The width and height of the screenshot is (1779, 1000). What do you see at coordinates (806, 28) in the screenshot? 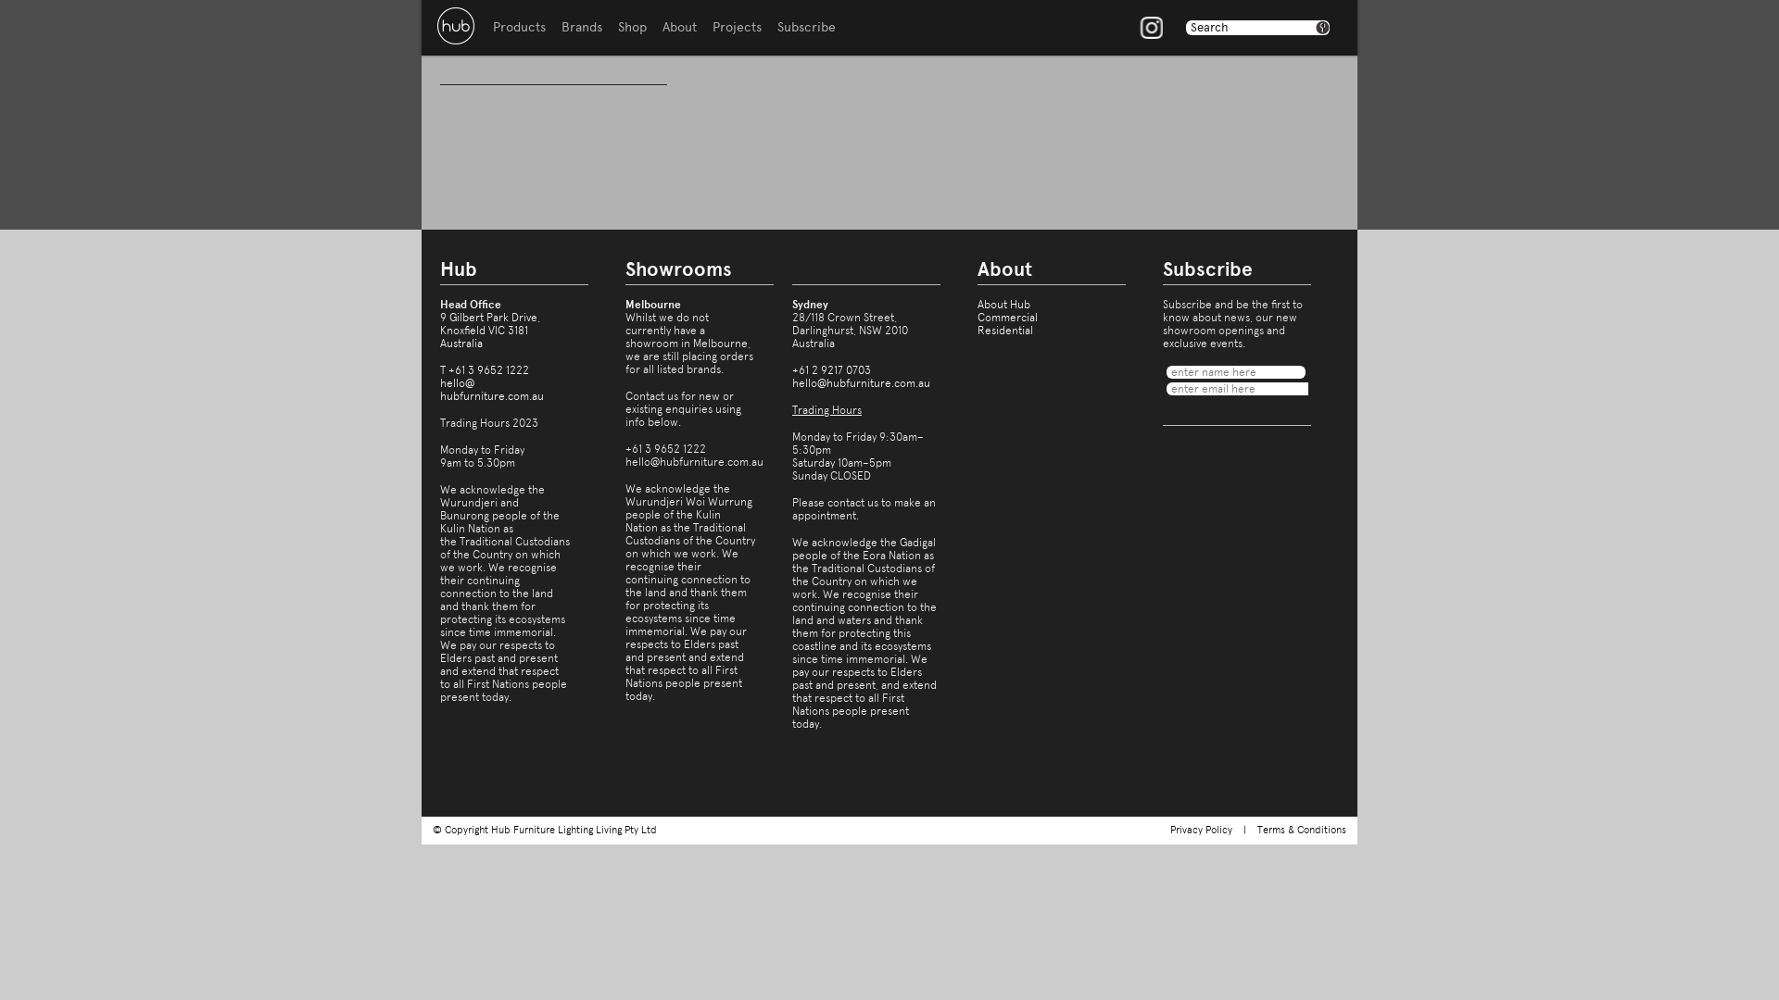
I see `Subscribe` at bounding box center [806, 28].